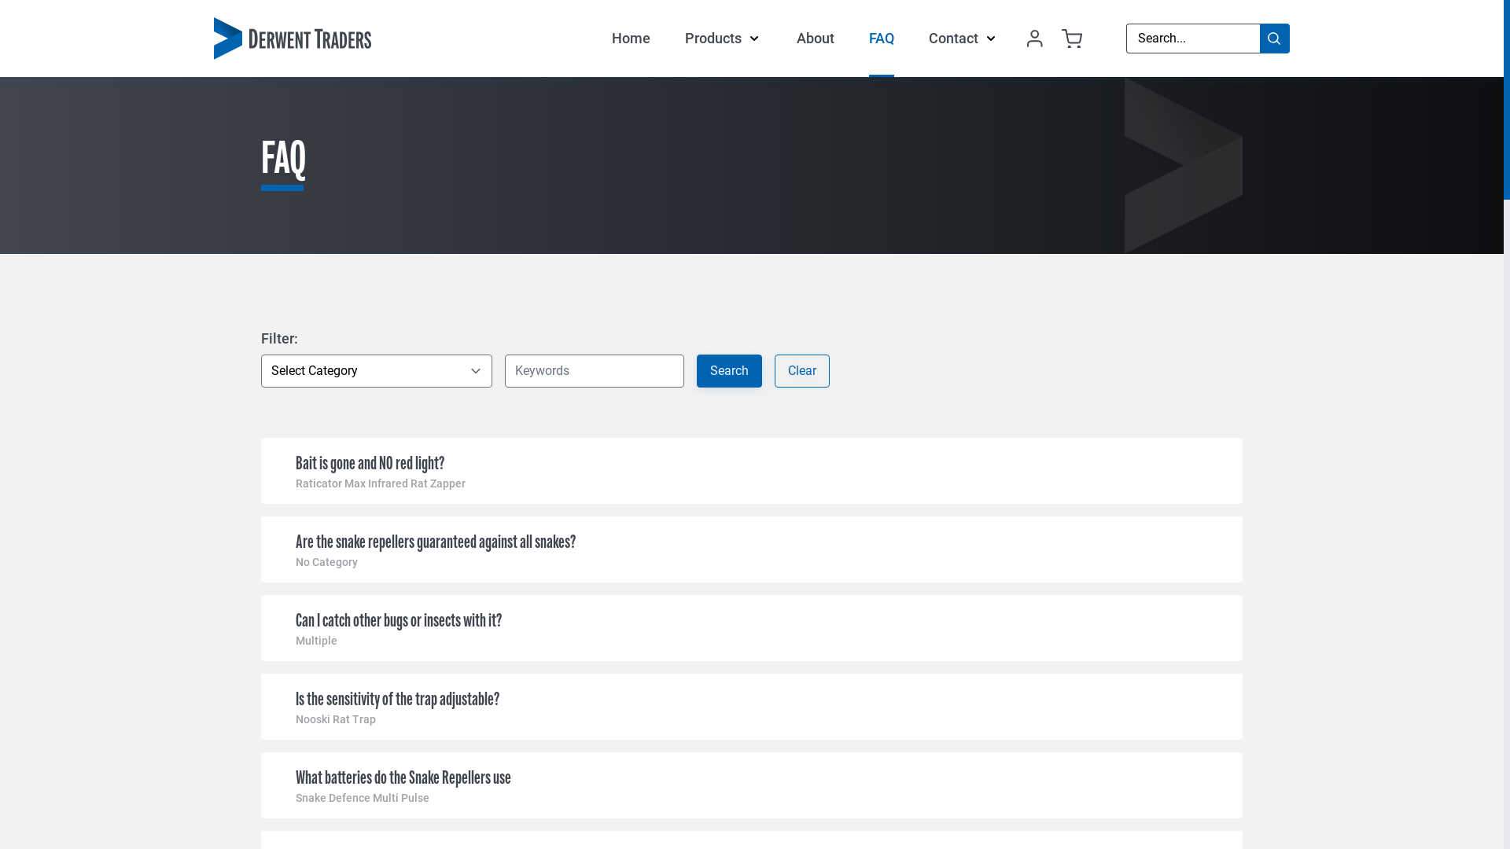 This screenshot has height=849, width=1510. I want to click on Bait is gone and NO red light?, so click(370, 463).